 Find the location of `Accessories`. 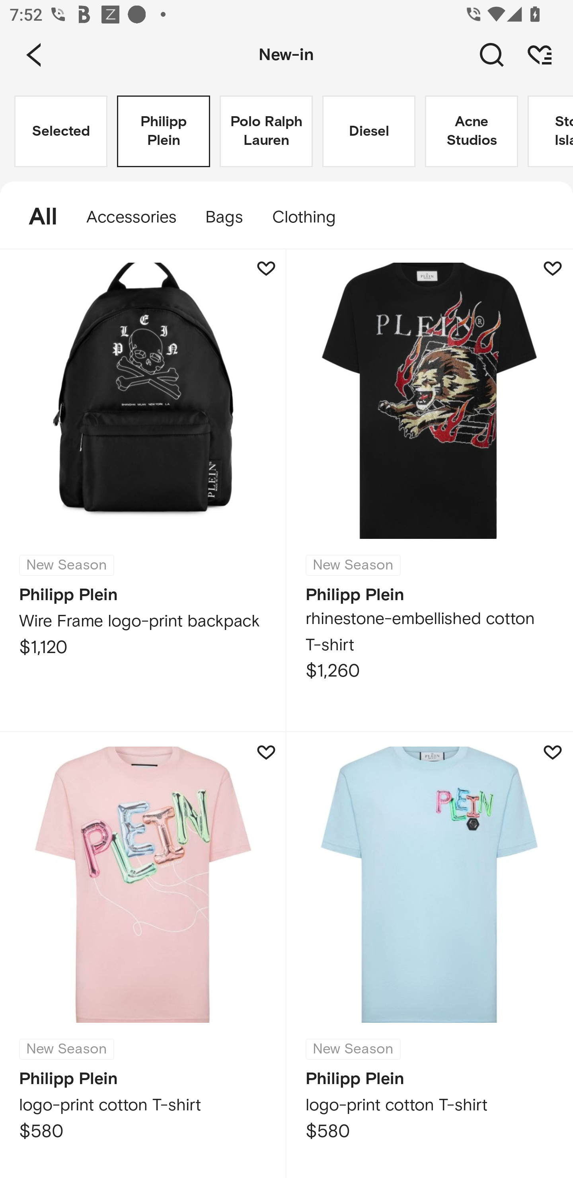

Accessories is located at coordinates (131, 217).